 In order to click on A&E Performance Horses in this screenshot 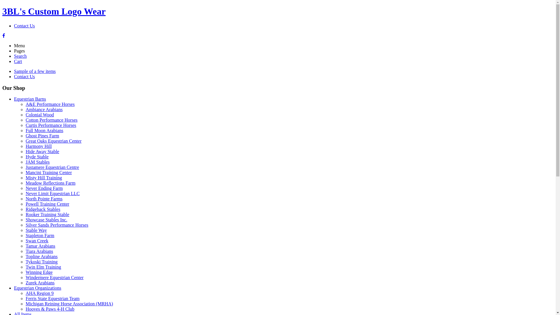, I will do `click(50, 104)`.